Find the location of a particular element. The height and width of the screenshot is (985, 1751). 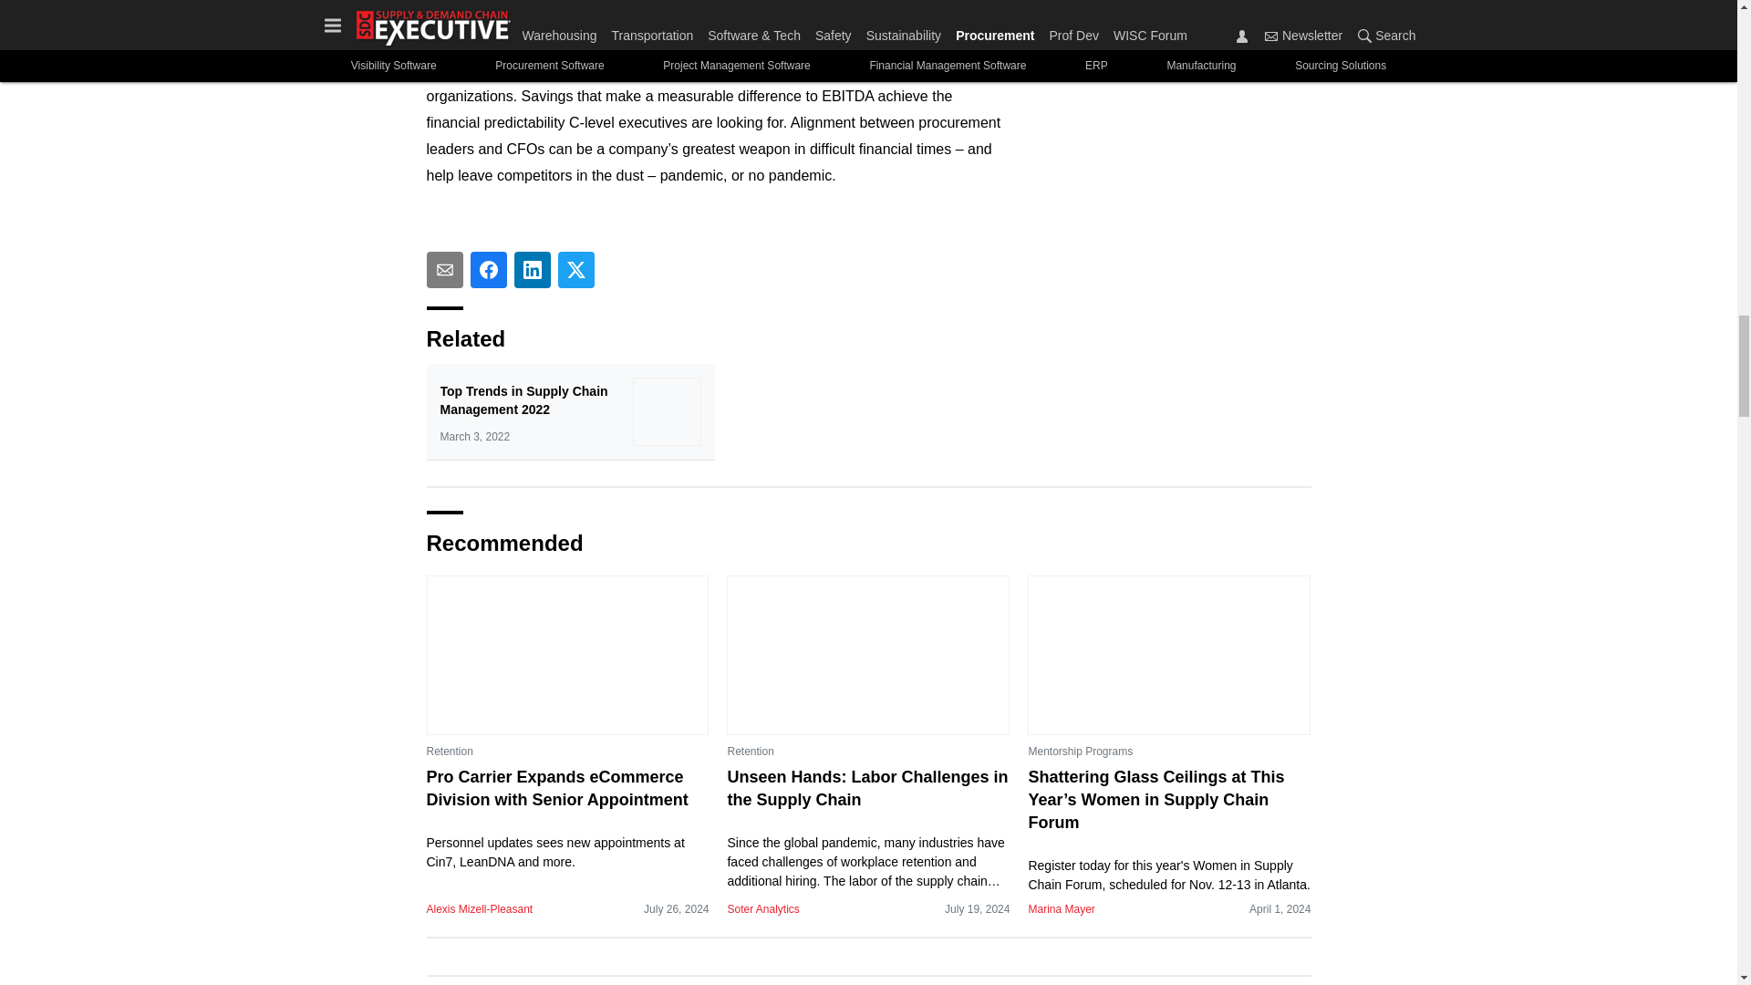

Share To facebook is located at coordinates (489, 270).